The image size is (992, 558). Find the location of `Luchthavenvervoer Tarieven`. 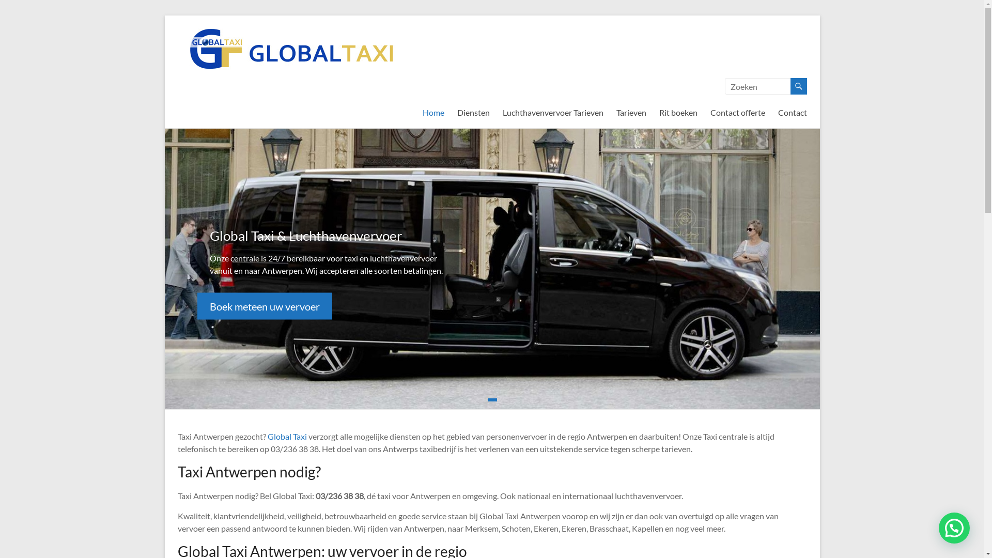

Luchthavenvervoer Tarieven is located at coordinates (553, 113).